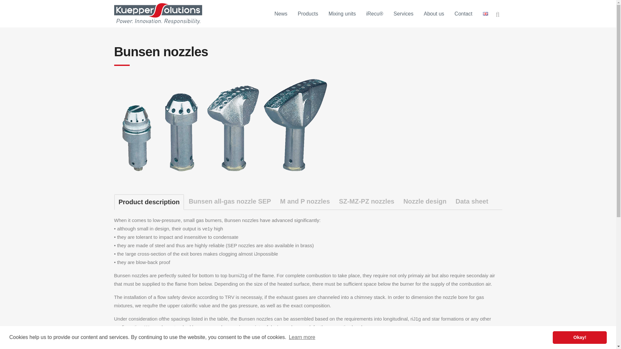 The width and height of the screenshot is (621, 349). Describe the element at coordinates (424, 201) in the screenshot. I see `Nozzle design` at that location.